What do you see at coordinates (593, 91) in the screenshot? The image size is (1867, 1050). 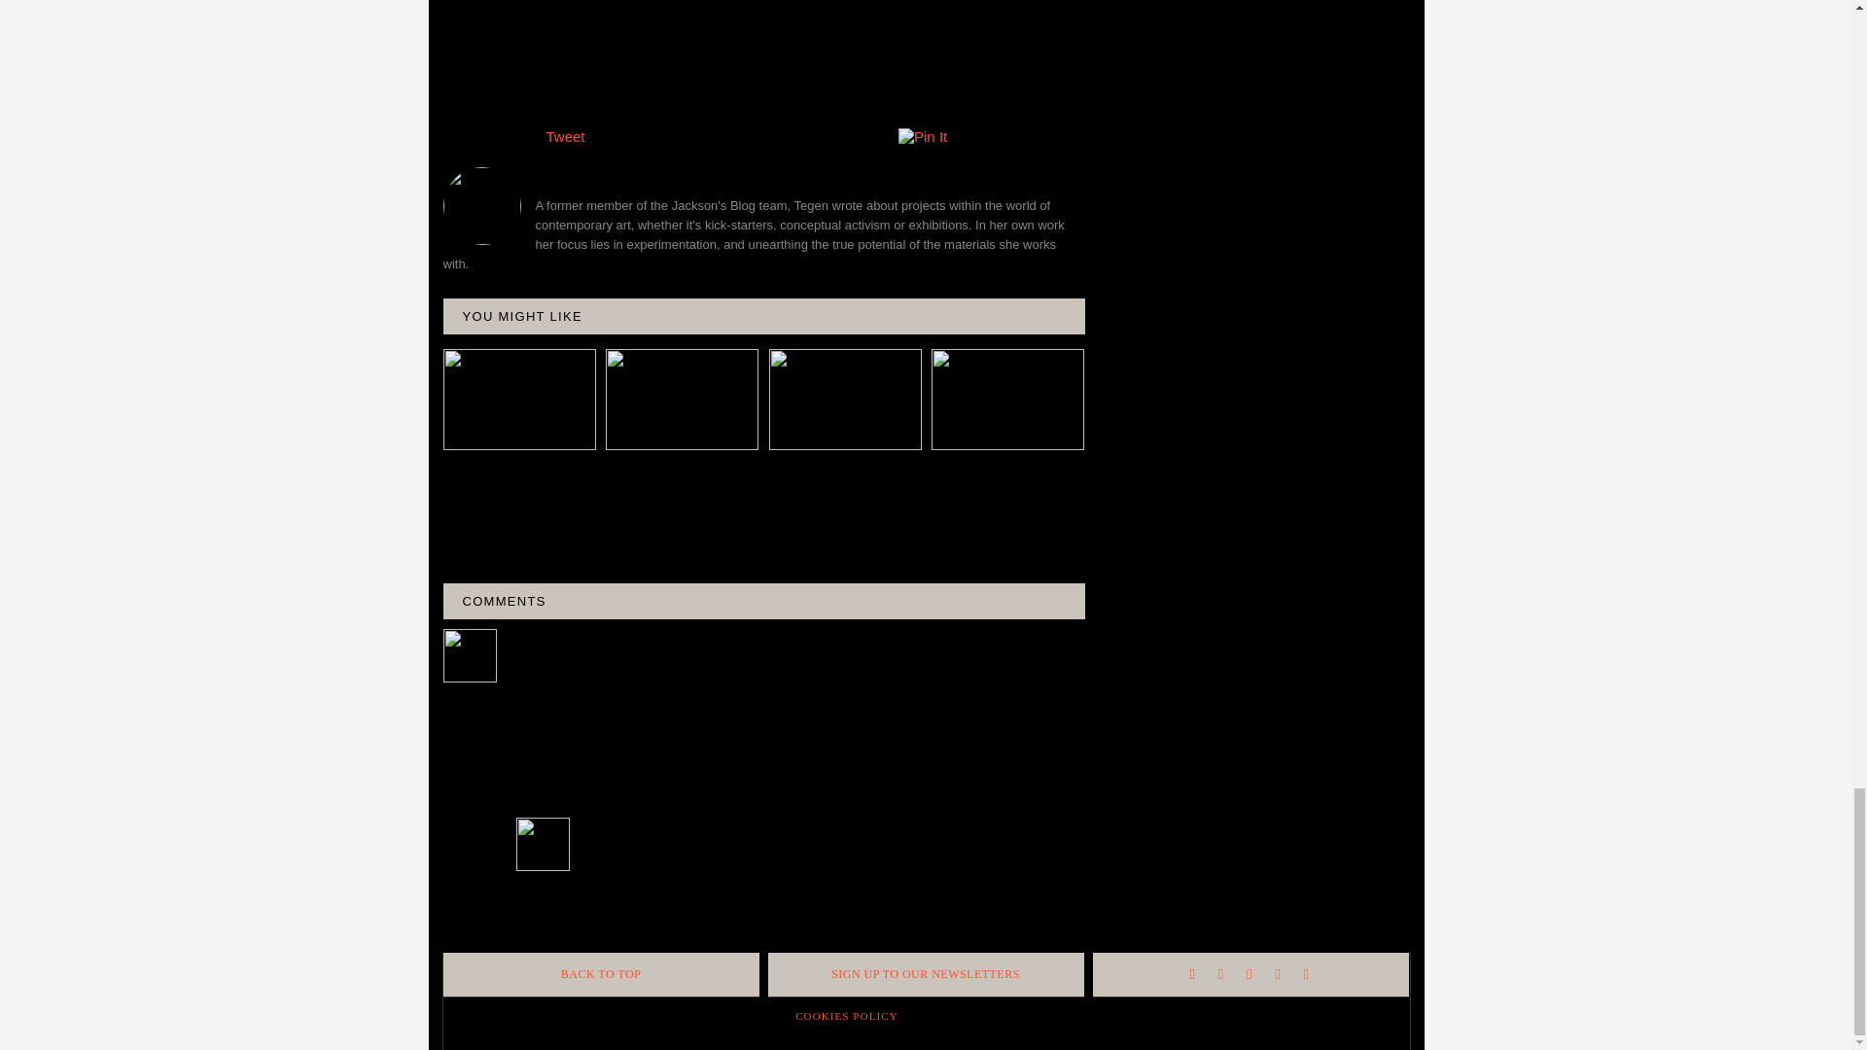 I see `ENVIRONMENT` at bounding box center [593, 91].